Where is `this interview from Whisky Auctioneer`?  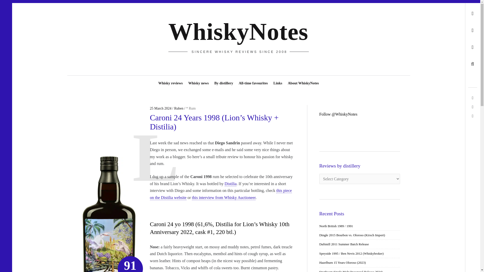
this interview from Whisky Auctioneer is located at coordinates (223, 197).